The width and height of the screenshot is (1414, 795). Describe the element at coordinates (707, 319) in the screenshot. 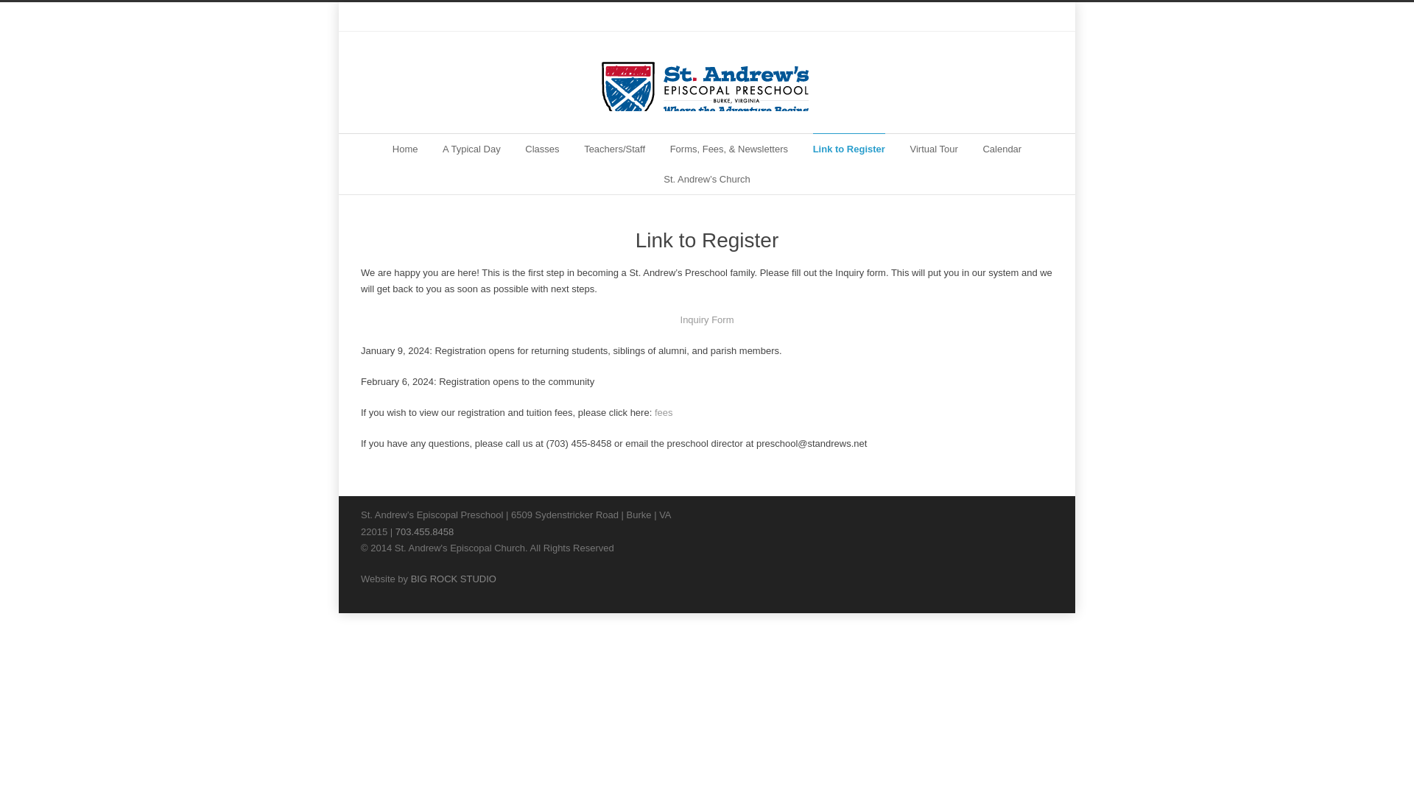

I see `Inquiry Form` at that location.